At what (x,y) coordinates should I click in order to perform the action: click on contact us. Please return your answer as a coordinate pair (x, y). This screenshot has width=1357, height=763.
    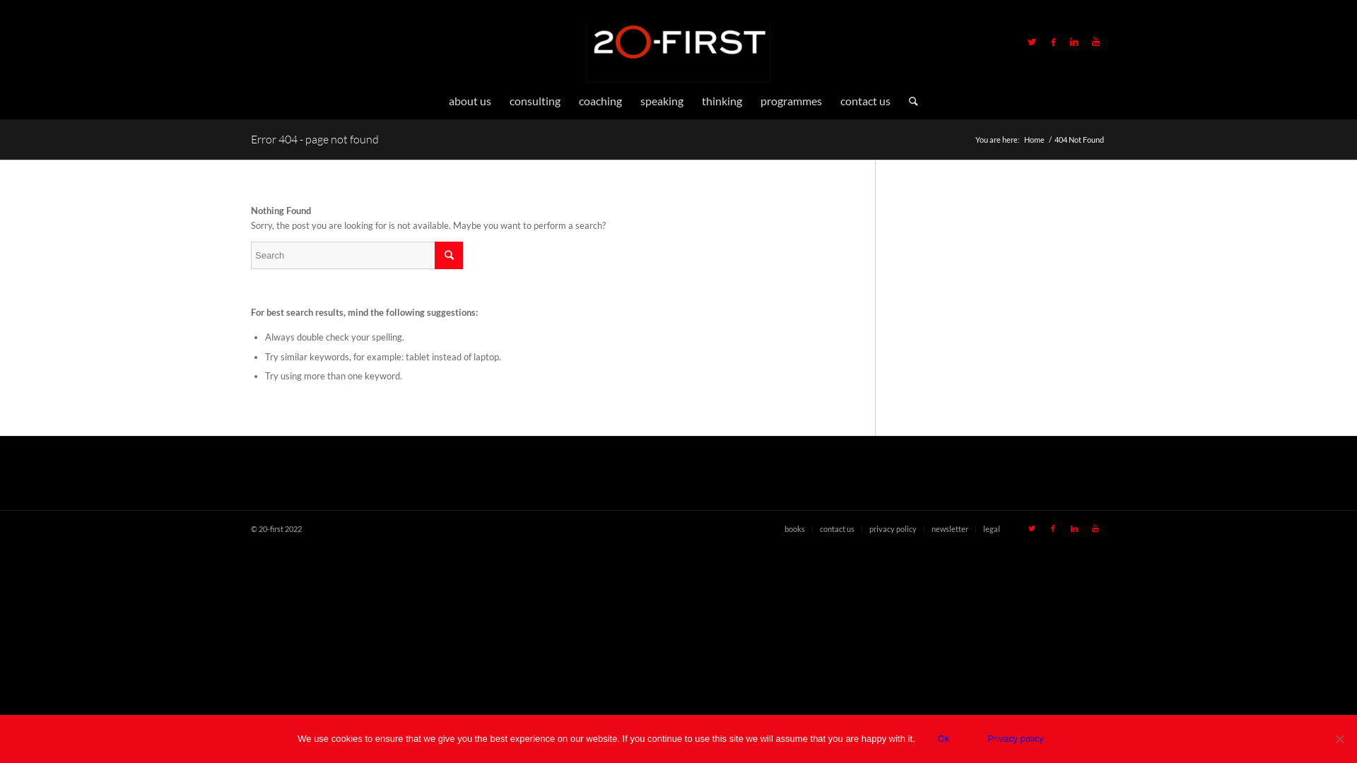
    Looking at the image, I should click on (837, 528).